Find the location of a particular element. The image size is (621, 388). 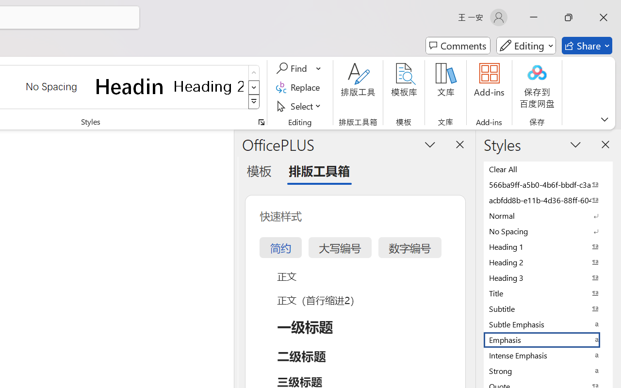

Task Pane Options is located at coordinates (430, 144).